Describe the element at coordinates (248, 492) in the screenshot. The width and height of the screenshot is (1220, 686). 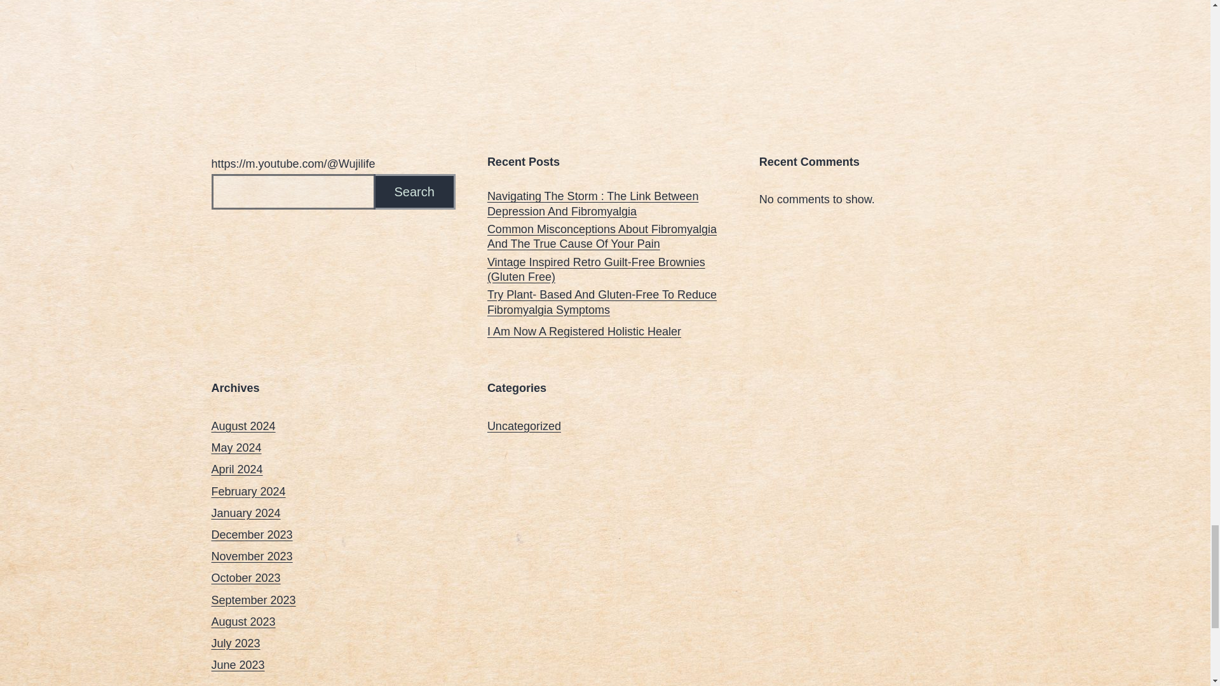
I see `February 2024` at that location.